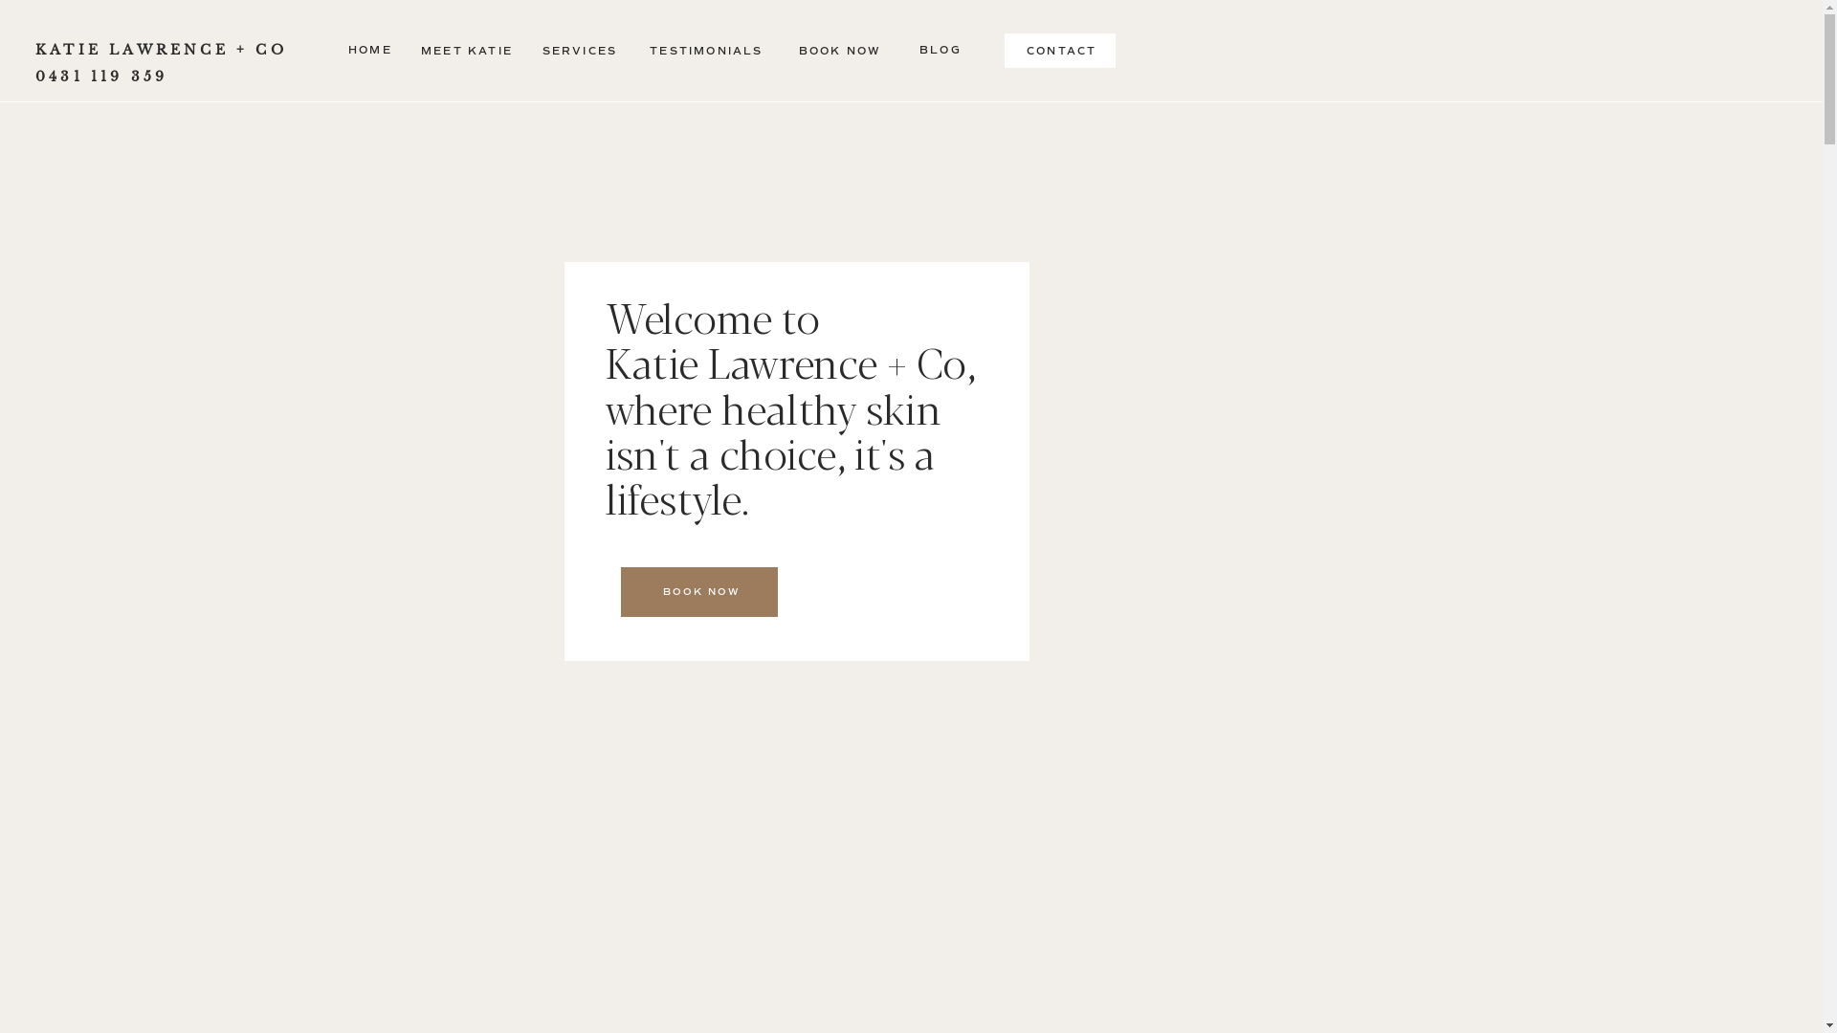 This screenshot has width=1837, height=1033. Describe the element at coordinates (467, 51) in the screenshot. I see `MEET KATIE` at that location.